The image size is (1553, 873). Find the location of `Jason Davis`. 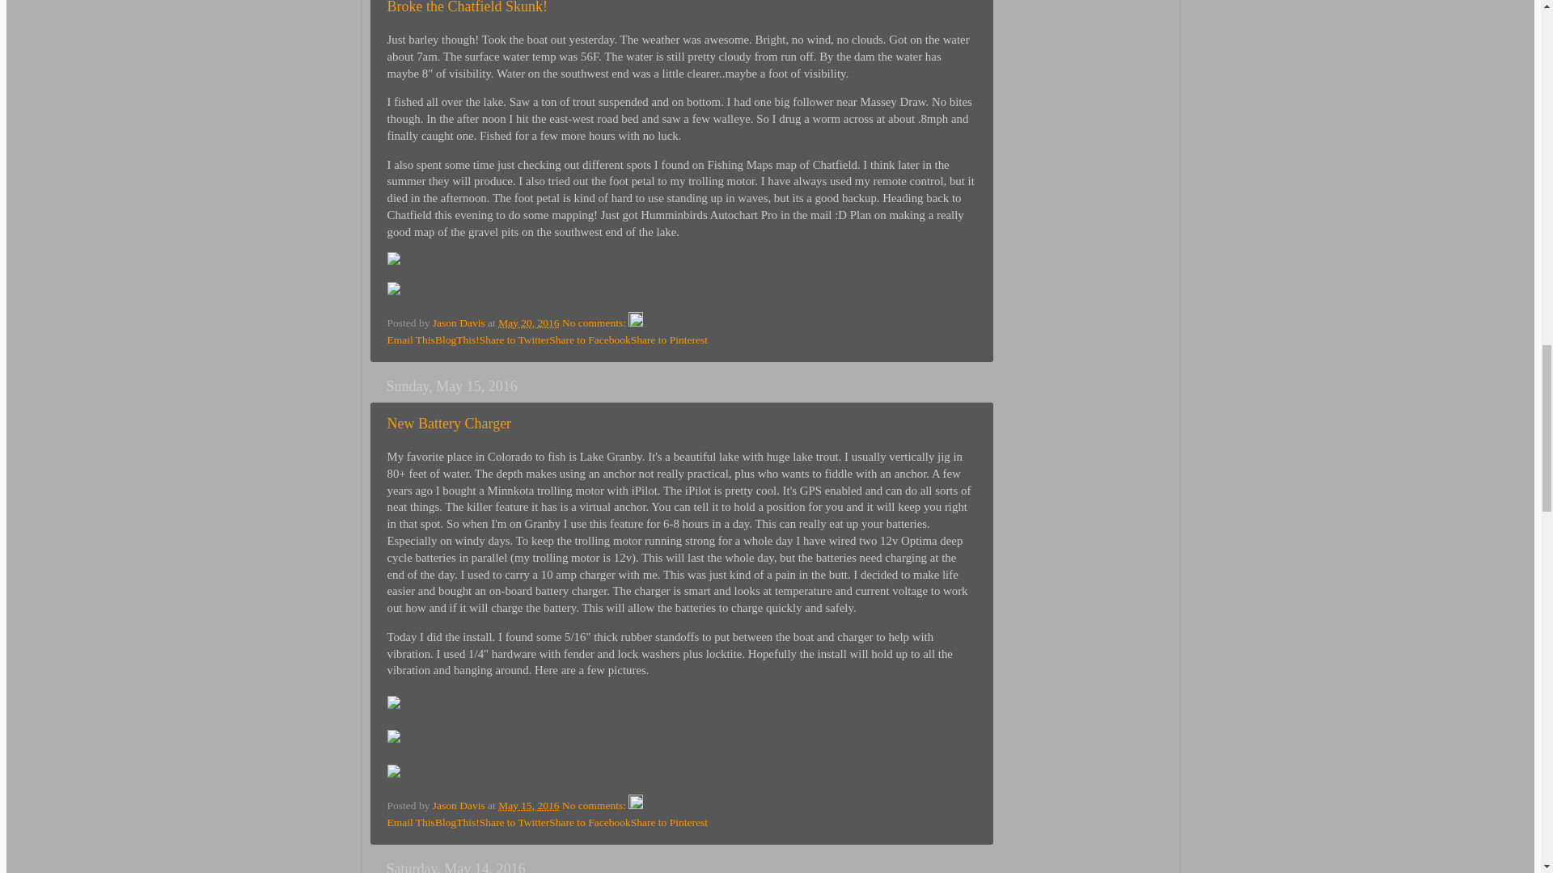

Jason Davis is located at coordinates (459, 323).